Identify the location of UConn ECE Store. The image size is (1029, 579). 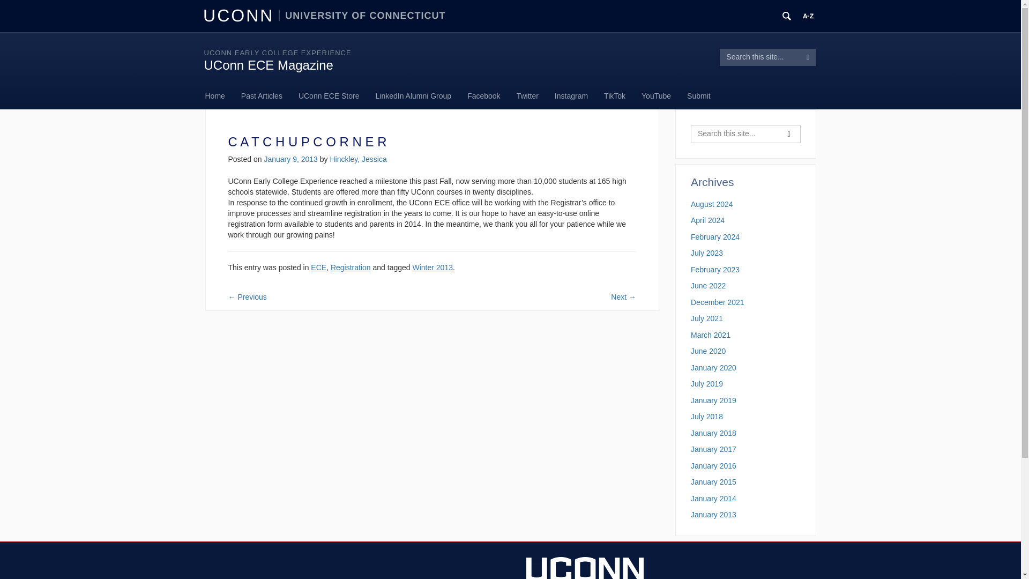
(329, 96).